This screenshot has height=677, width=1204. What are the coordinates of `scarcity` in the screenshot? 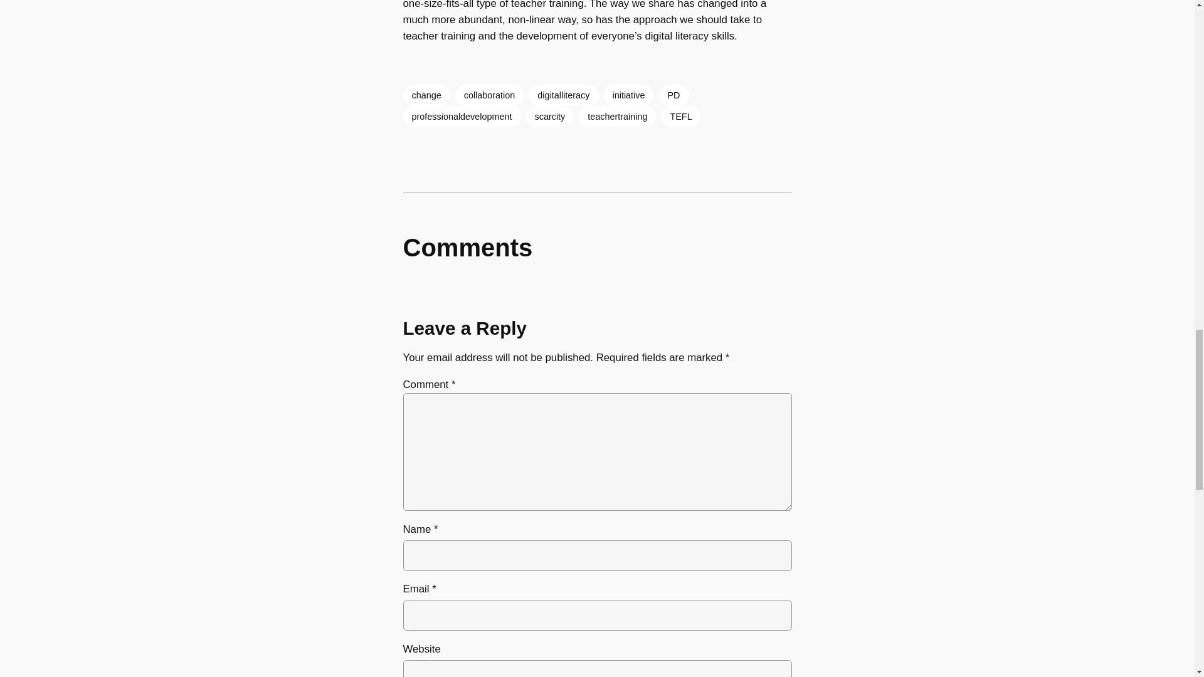 It's located at (549, 117).